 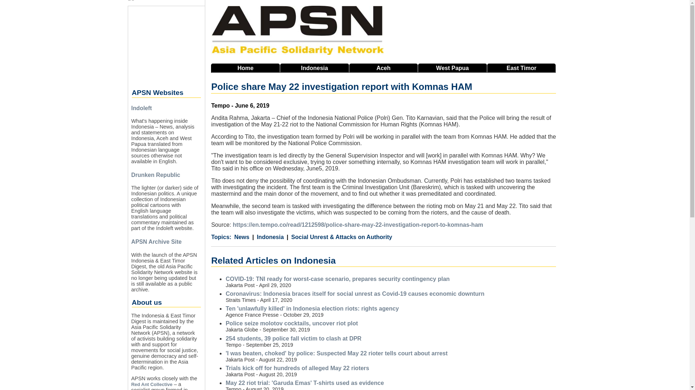 What do you see at coordinates (384, 68) in the screenshot?
I see `Aceh` at bounding box center [384, 68].